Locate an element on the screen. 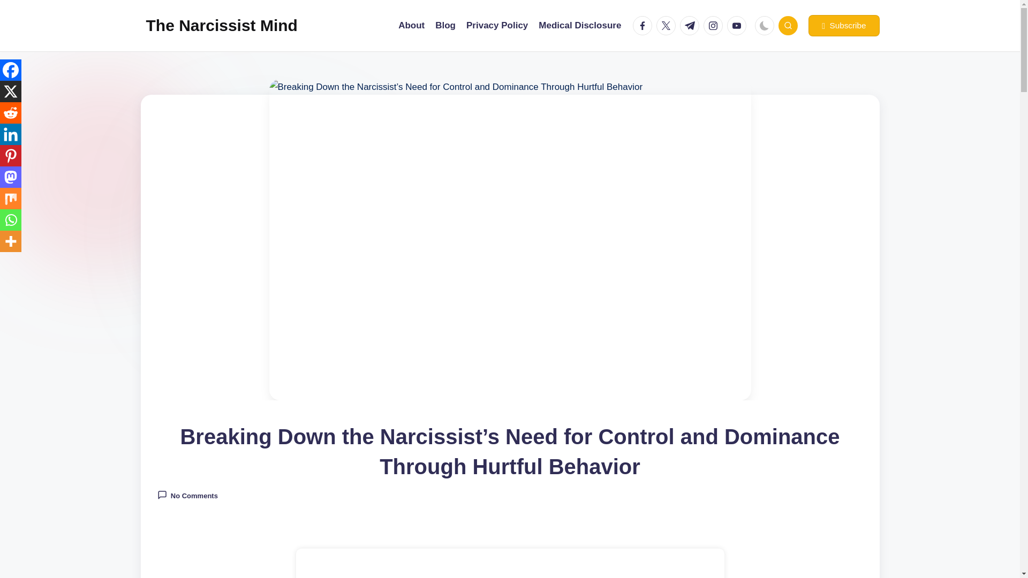  X is located at coordinates (11, 92).